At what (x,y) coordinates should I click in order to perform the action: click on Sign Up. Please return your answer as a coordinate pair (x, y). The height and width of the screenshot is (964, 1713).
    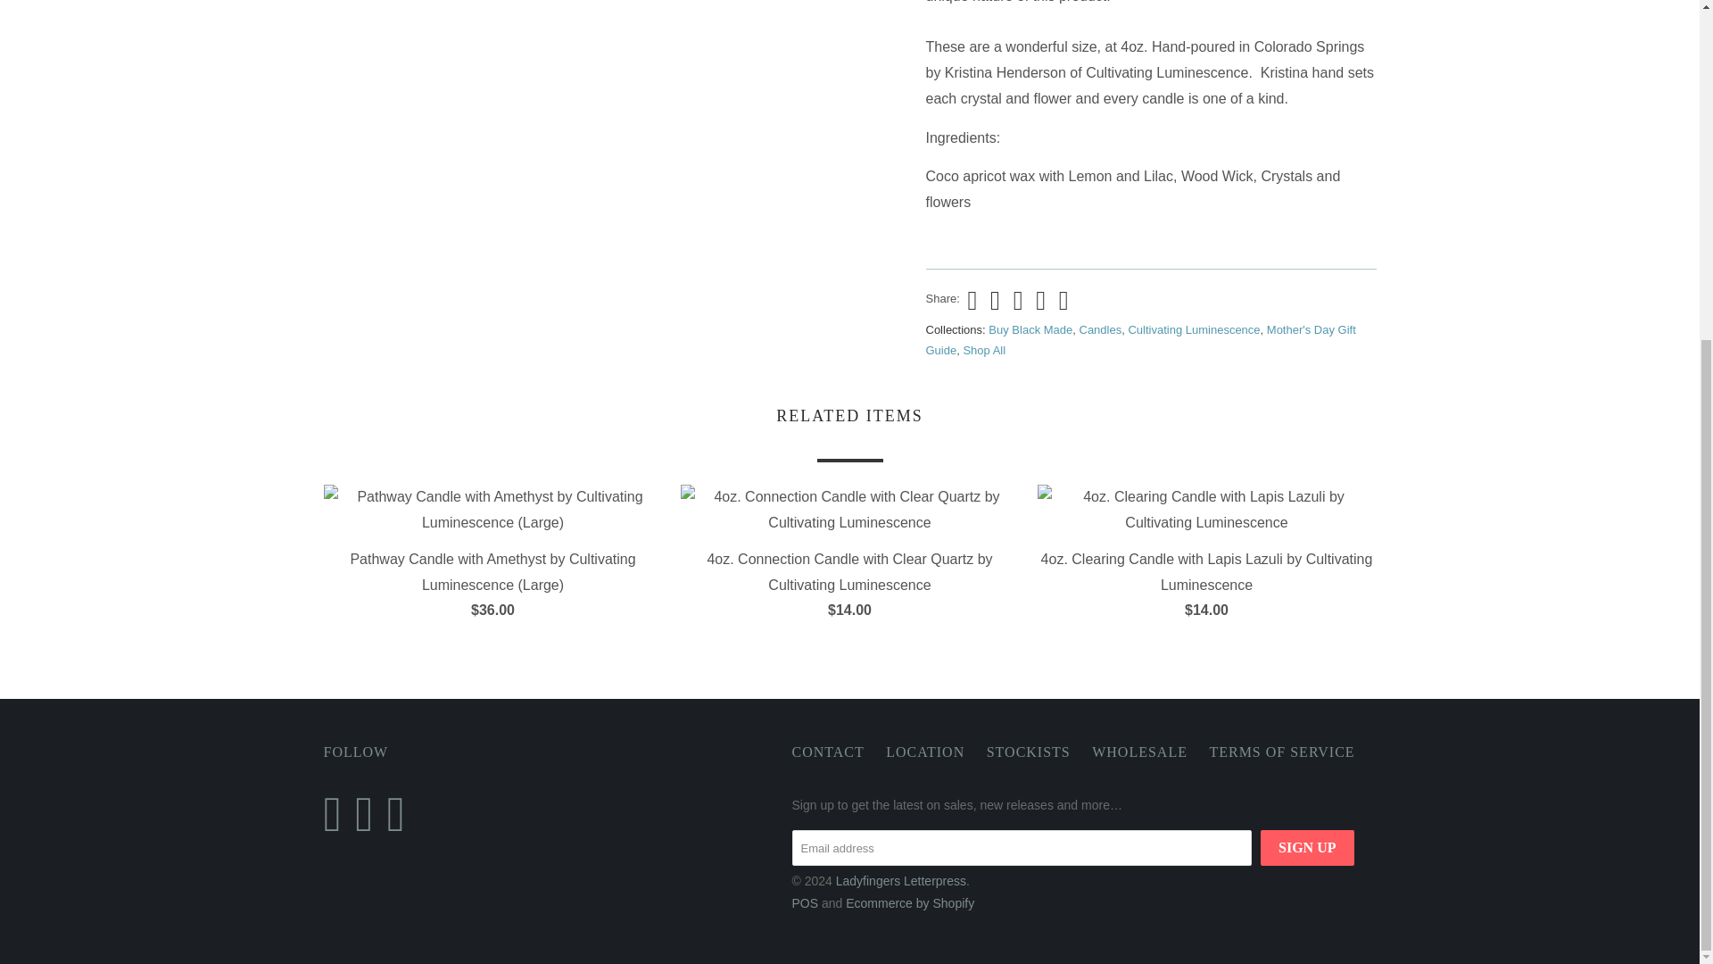
    Looking at the image, I should click on (1306, 847).